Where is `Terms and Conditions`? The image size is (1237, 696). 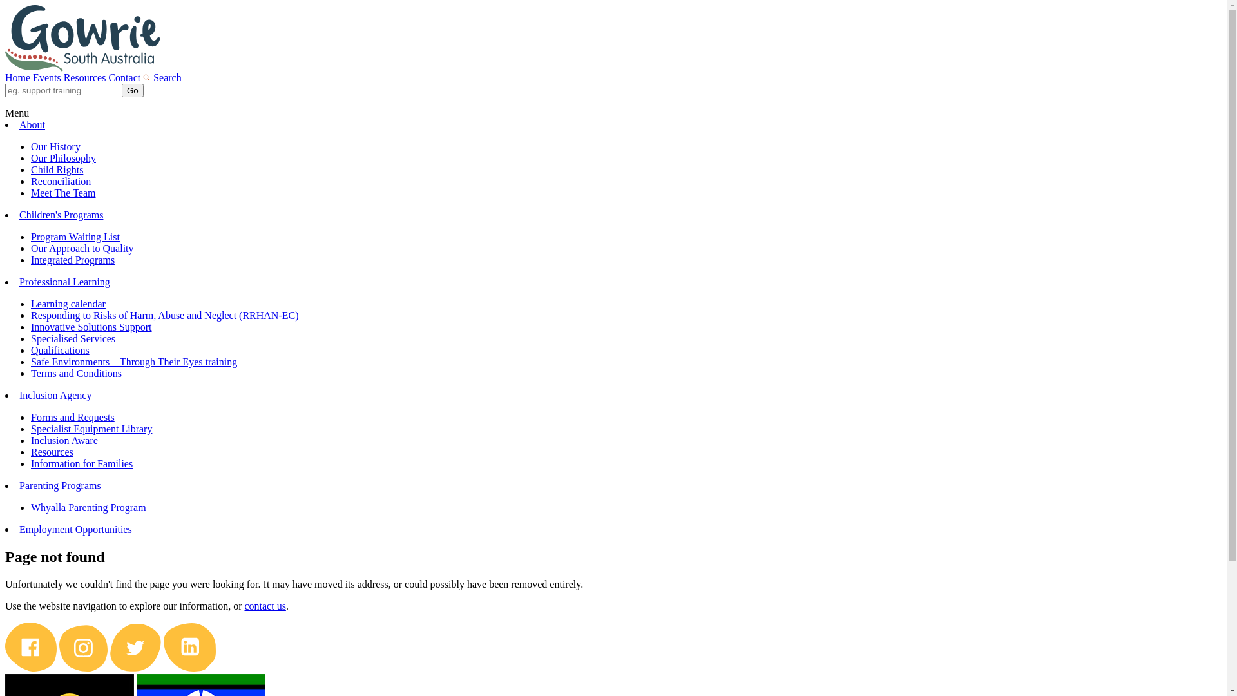 Terms and Conditions is located at coordinates (76, 374).